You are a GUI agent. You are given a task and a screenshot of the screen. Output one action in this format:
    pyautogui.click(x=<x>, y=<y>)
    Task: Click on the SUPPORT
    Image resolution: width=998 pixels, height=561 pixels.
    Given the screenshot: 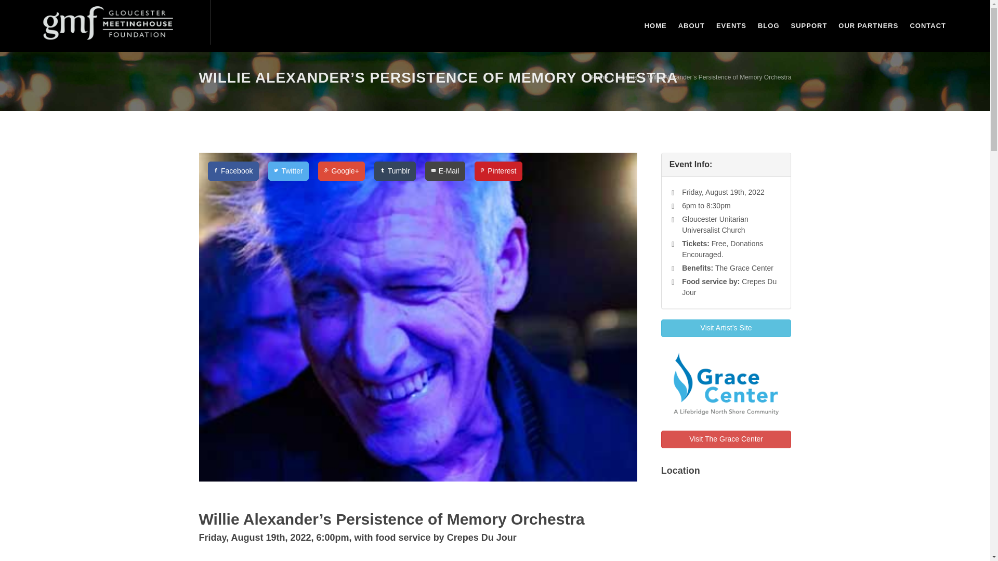 What is the action you would take?
    pyautogui.click(x=809, y=26)
    